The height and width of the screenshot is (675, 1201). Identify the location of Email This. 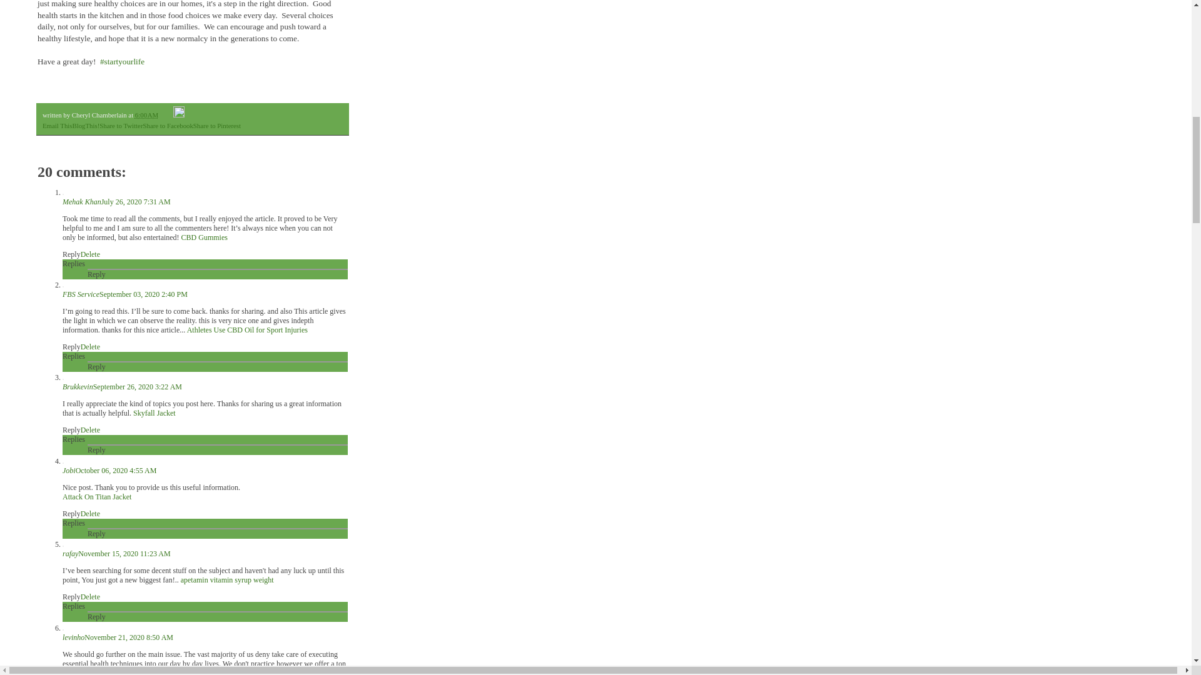
(57, 126).